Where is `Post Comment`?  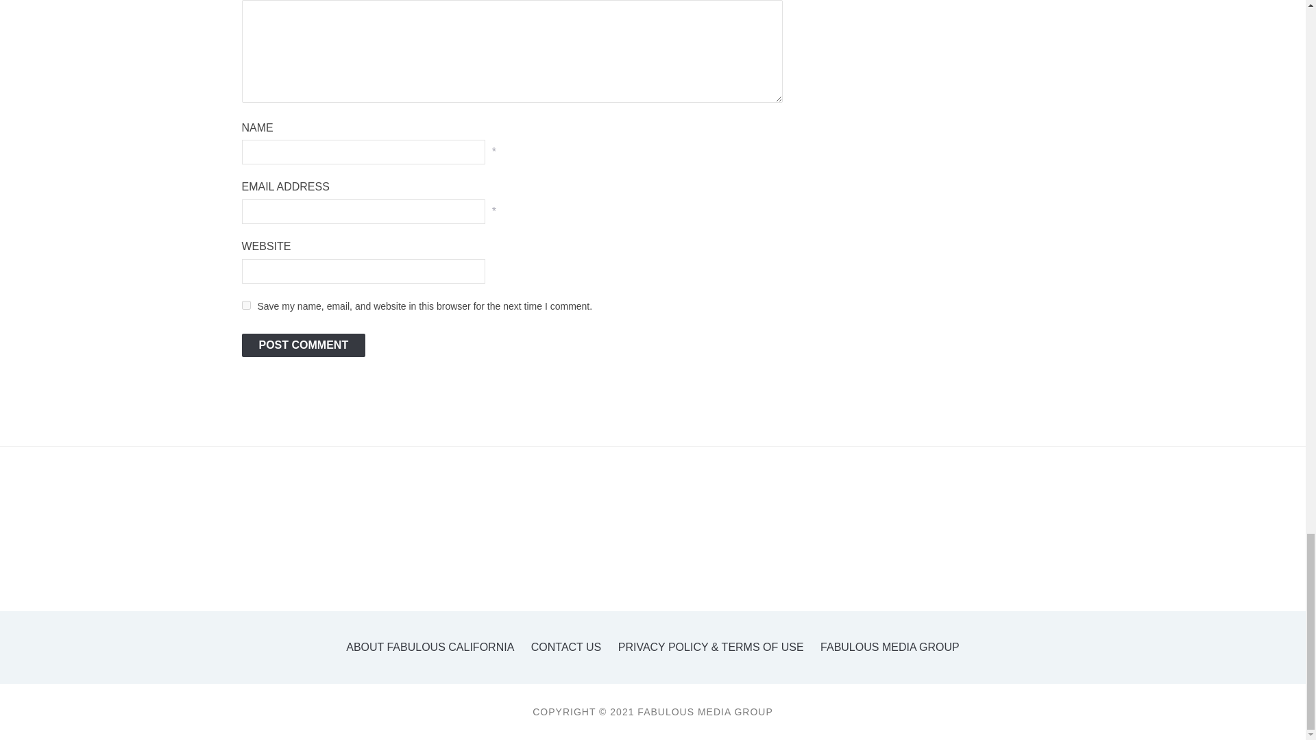 Post Comment is located at coordinates (303, 345).